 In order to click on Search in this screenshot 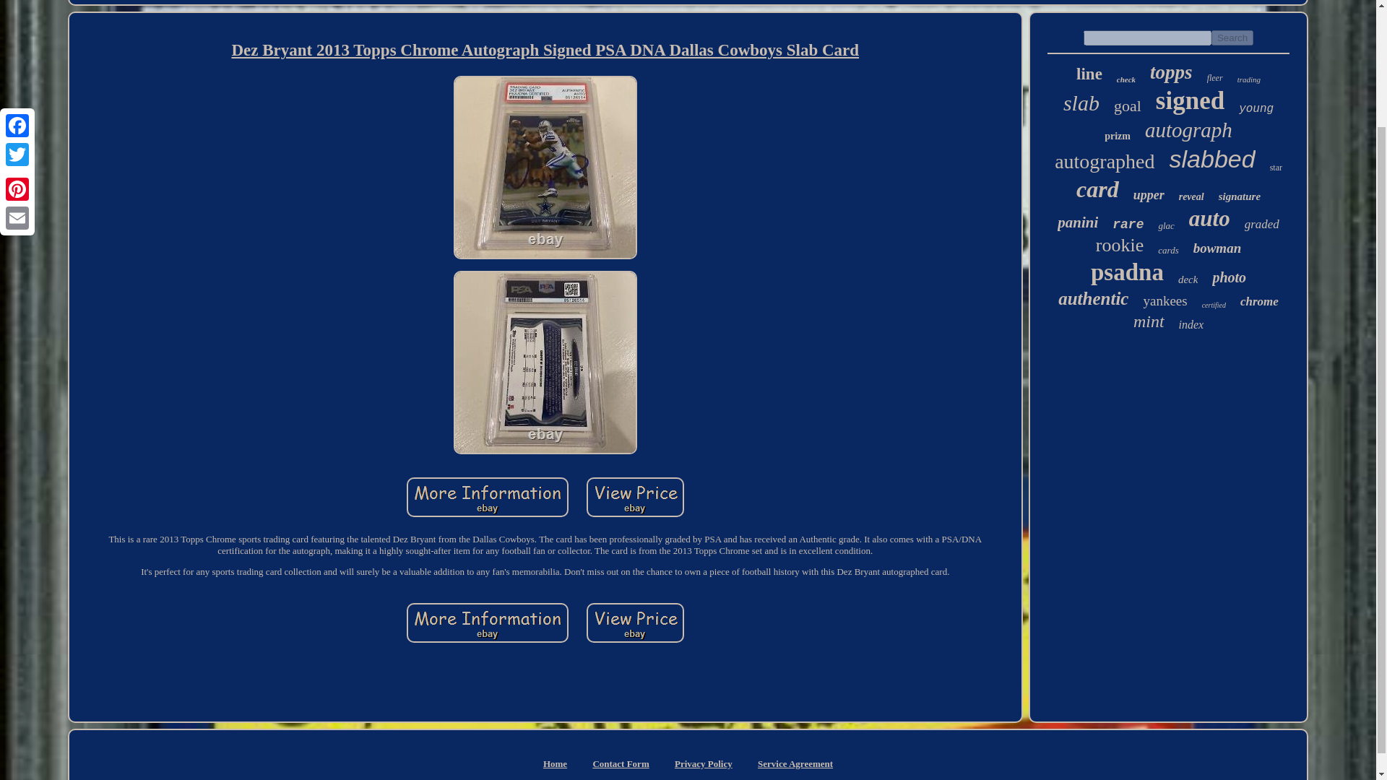, I will do `click(1232, 38)`.